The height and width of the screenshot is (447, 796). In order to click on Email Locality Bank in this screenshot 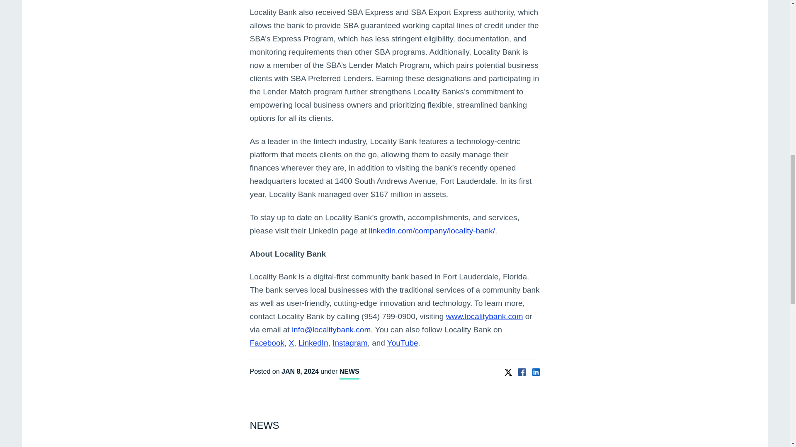, I will do `click(331, 329)`.